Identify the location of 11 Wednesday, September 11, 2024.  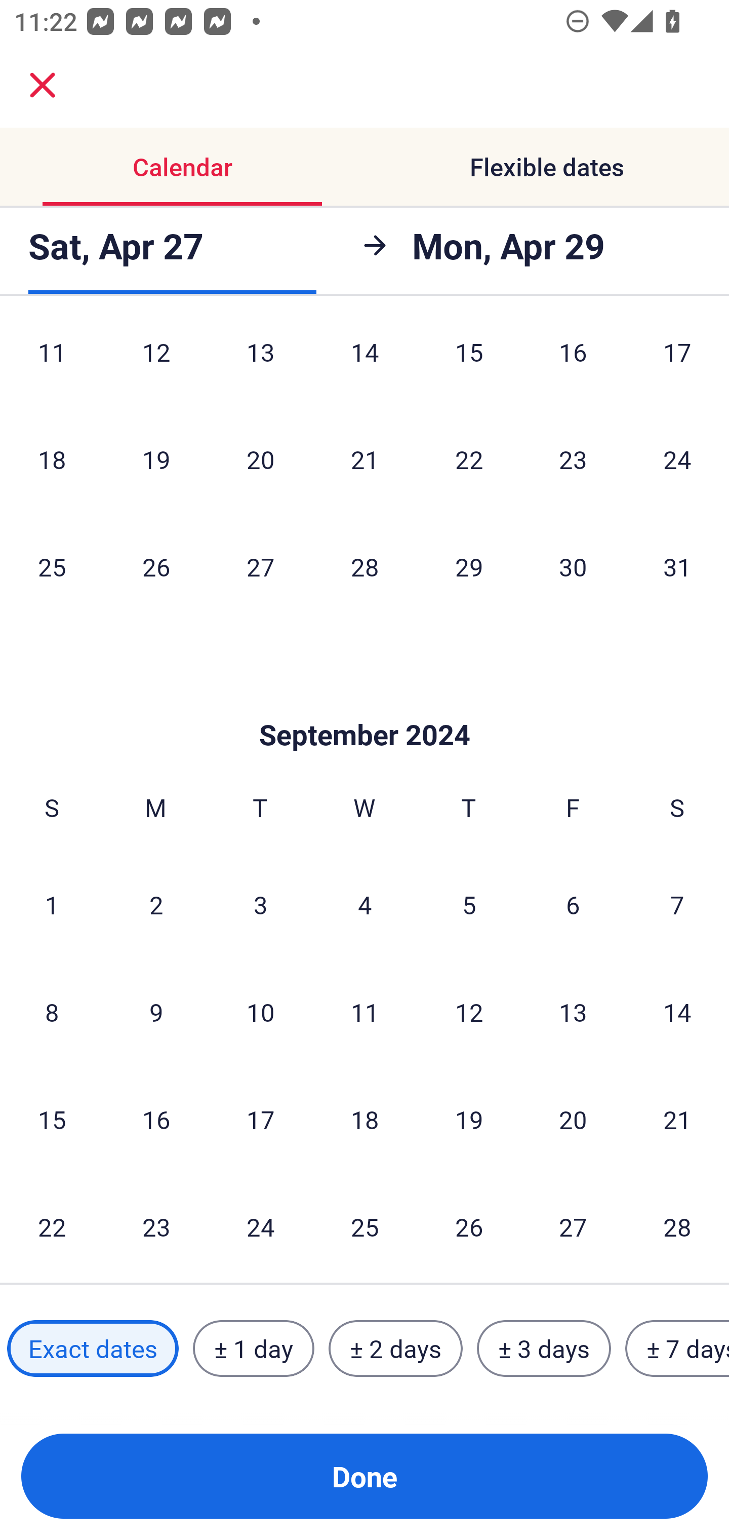
(364, 1011).